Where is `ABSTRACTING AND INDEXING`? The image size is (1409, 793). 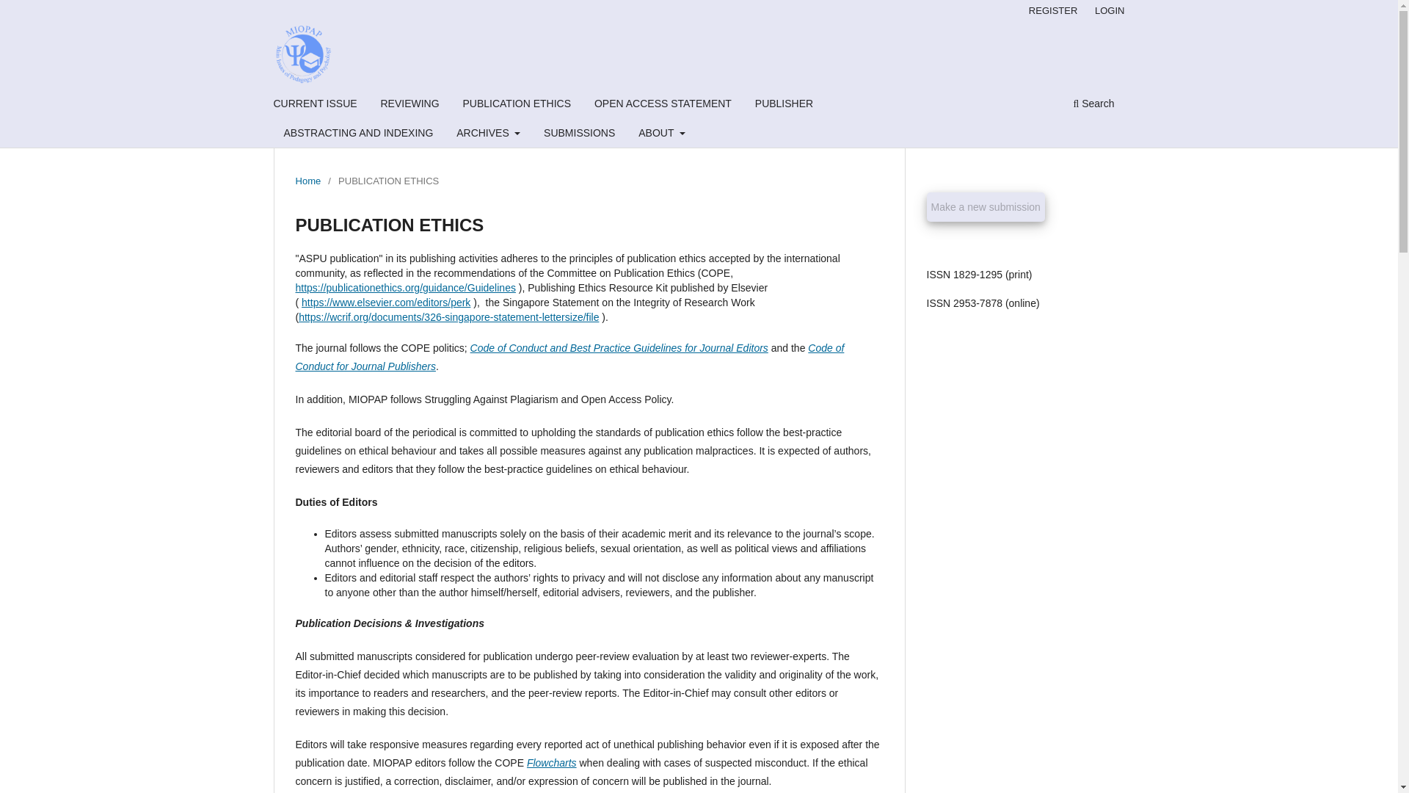
ABSTRACTING AND INDEXING is located at coordinates (358, 134).